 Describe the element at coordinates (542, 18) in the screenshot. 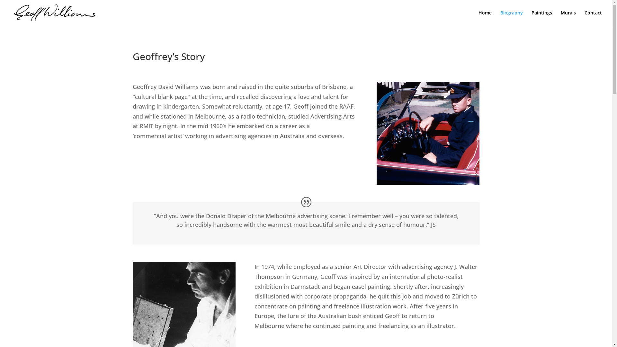

I see `Paintings` at that location.